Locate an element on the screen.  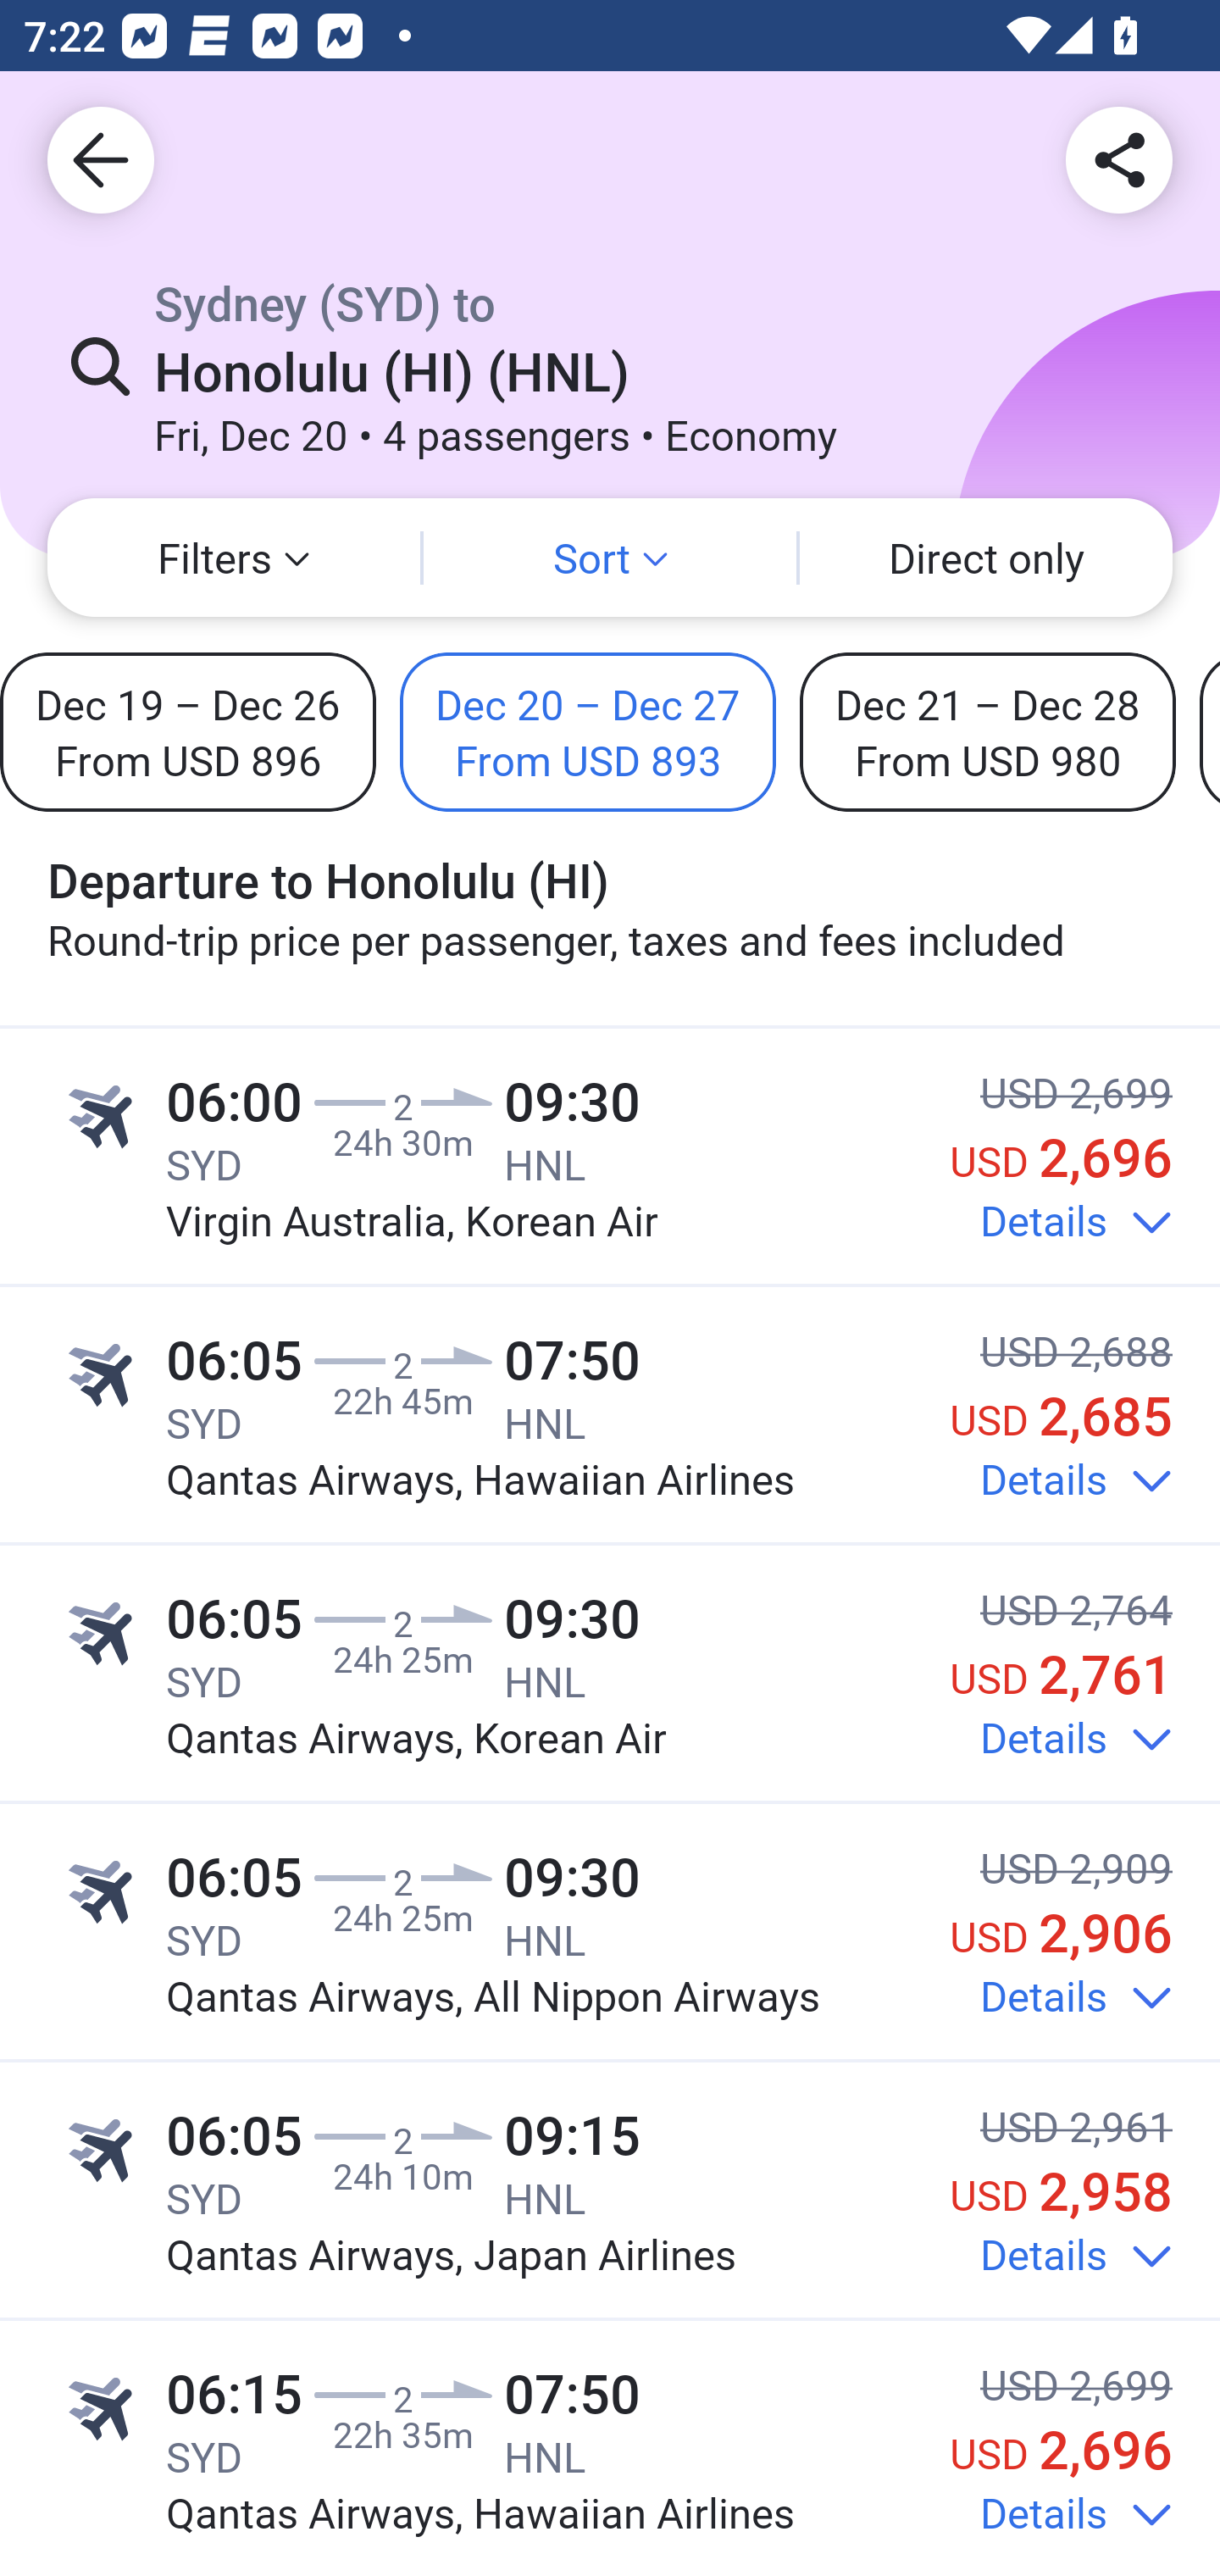
Dec 20 – Dec 27 From USD 893 is located at coordinates (588, 731).